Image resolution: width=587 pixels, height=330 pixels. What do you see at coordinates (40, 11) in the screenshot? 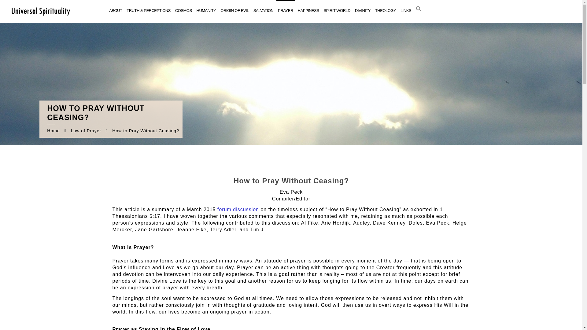
I see `My Spiritual Journey` at bounding box center [40, 11].